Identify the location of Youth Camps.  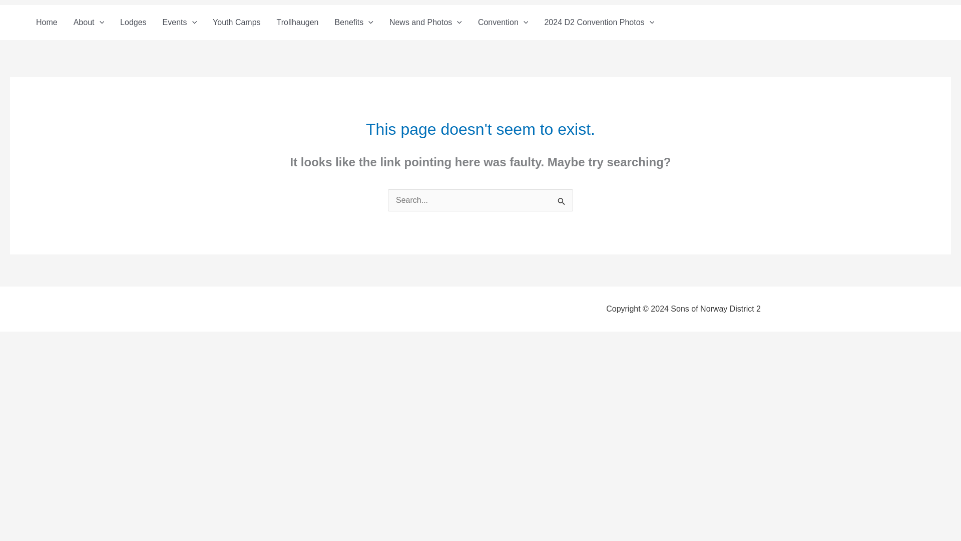
(236, 22).